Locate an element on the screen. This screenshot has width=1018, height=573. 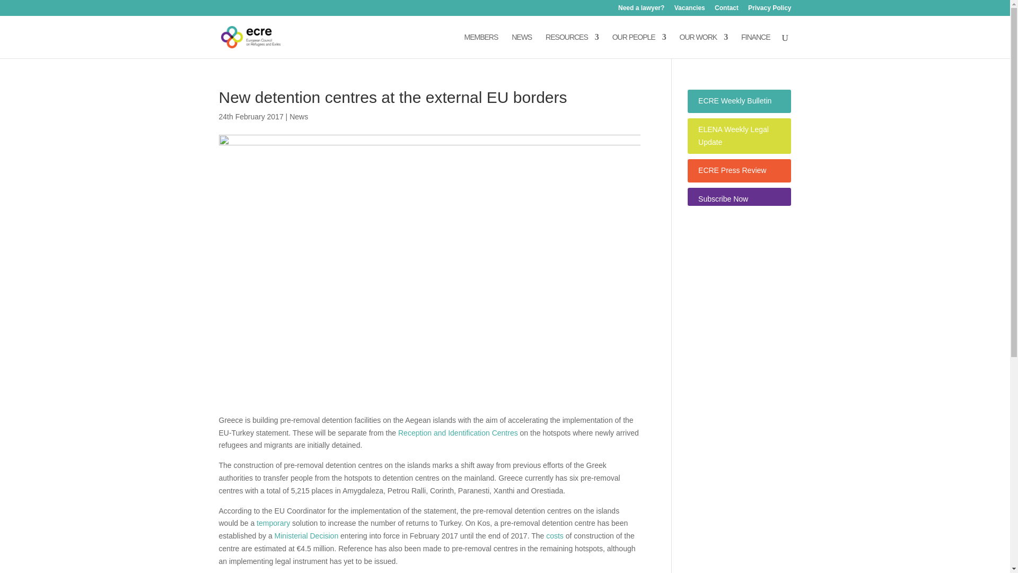
Need a lawyer? is located at coordinates (641, 10).